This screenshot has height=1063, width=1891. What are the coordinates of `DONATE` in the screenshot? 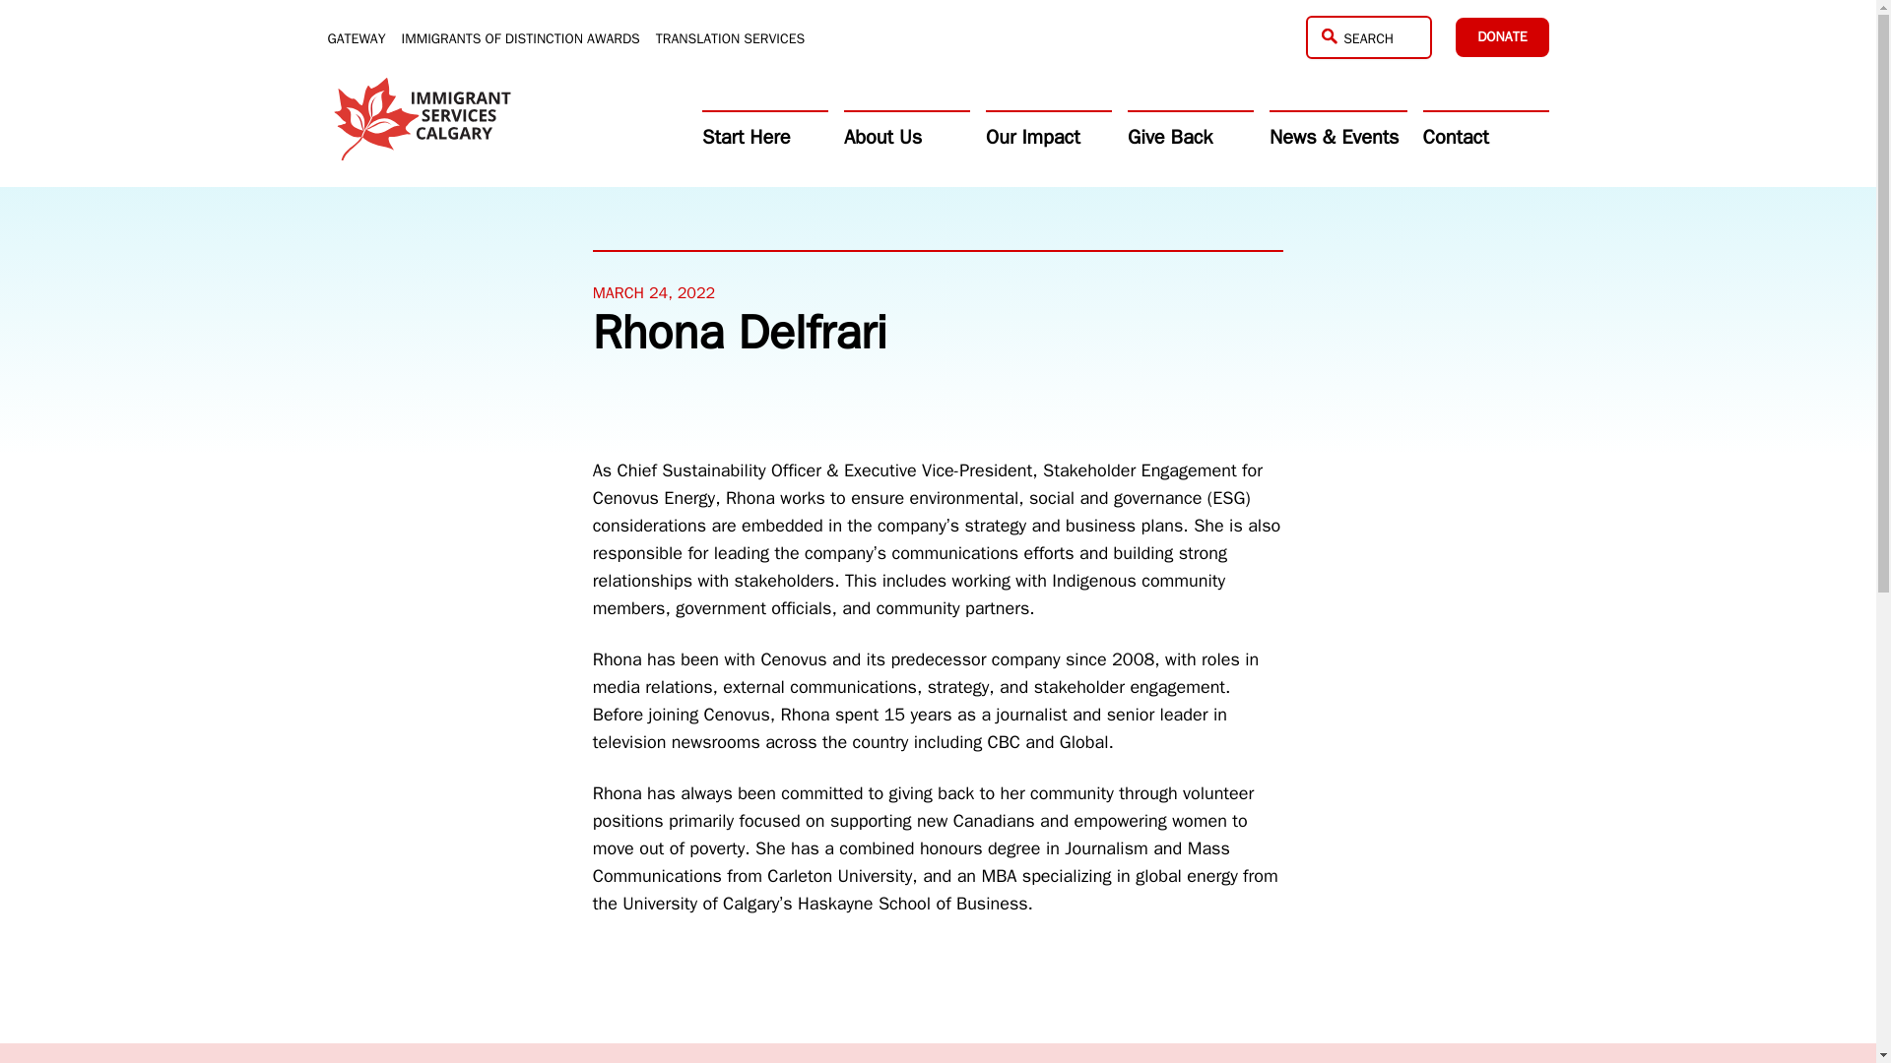 It's located at (1502, 37).